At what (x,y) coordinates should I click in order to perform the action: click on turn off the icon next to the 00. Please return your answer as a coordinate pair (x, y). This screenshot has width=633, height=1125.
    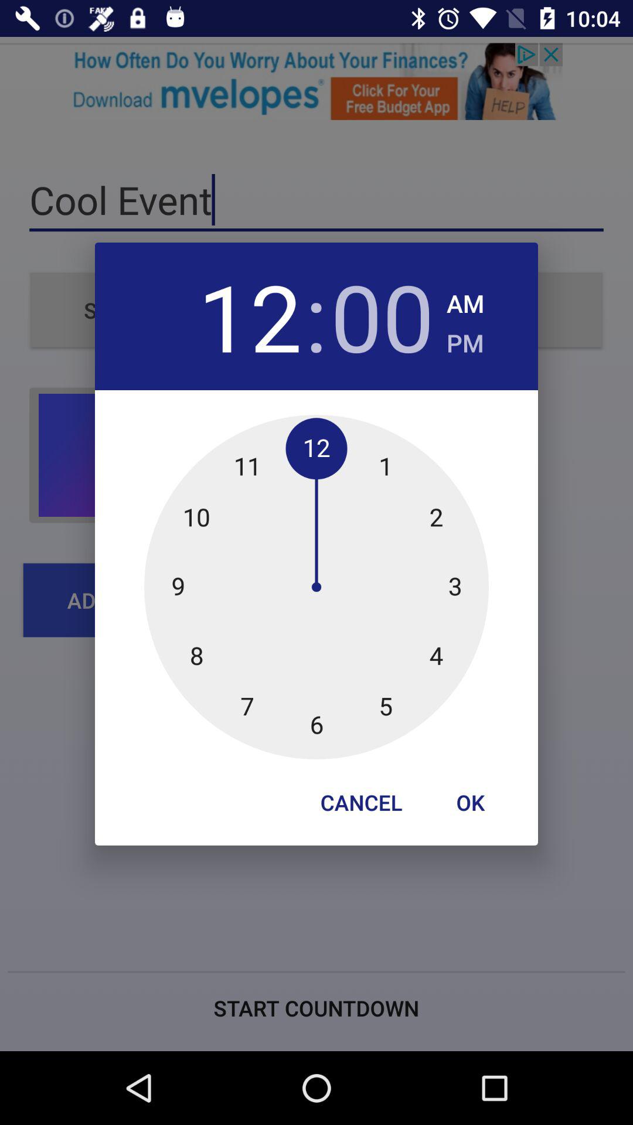
    Looking at the image, I should click on (465, 340).